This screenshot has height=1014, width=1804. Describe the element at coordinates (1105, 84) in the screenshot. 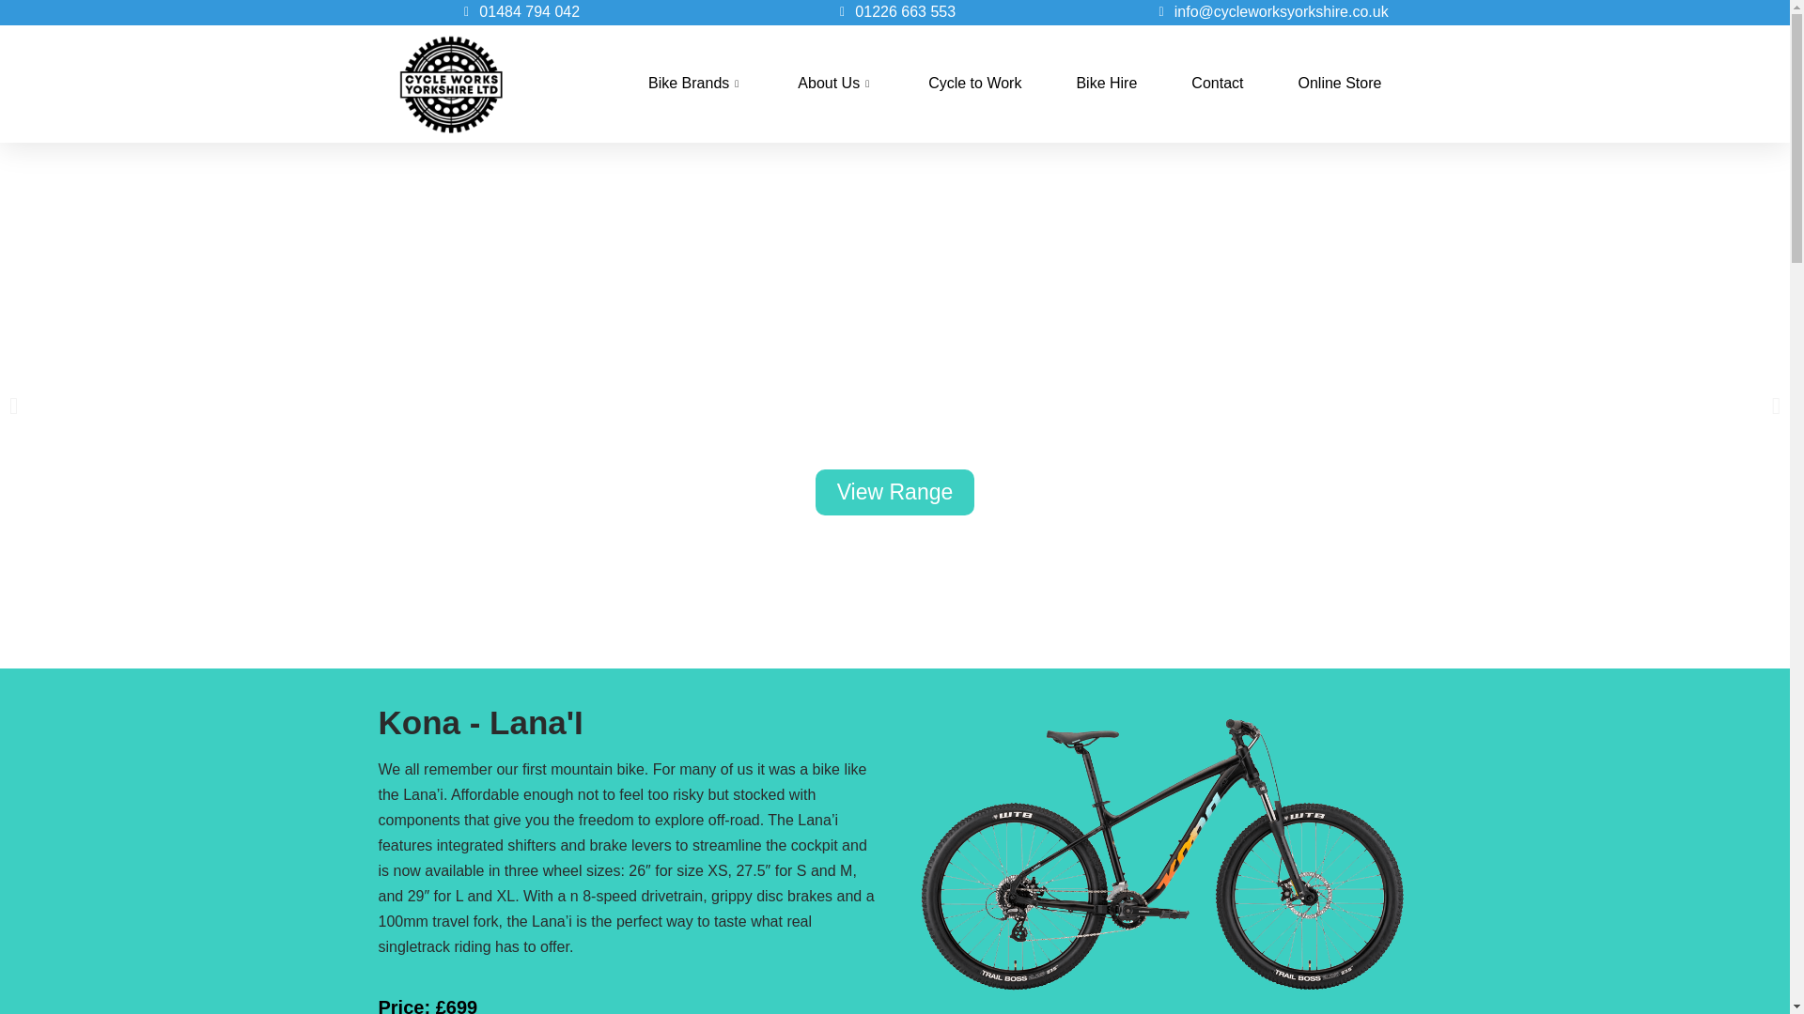

I see `Bike Hire` at that location.